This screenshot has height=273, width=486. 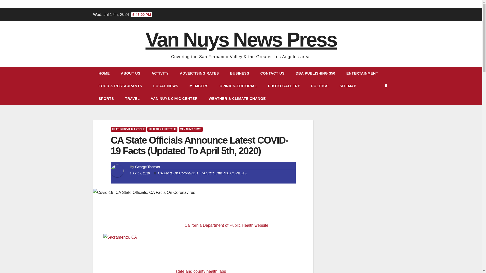 I want to click on ADVERTISING RATES, so click(x=199, y=73).